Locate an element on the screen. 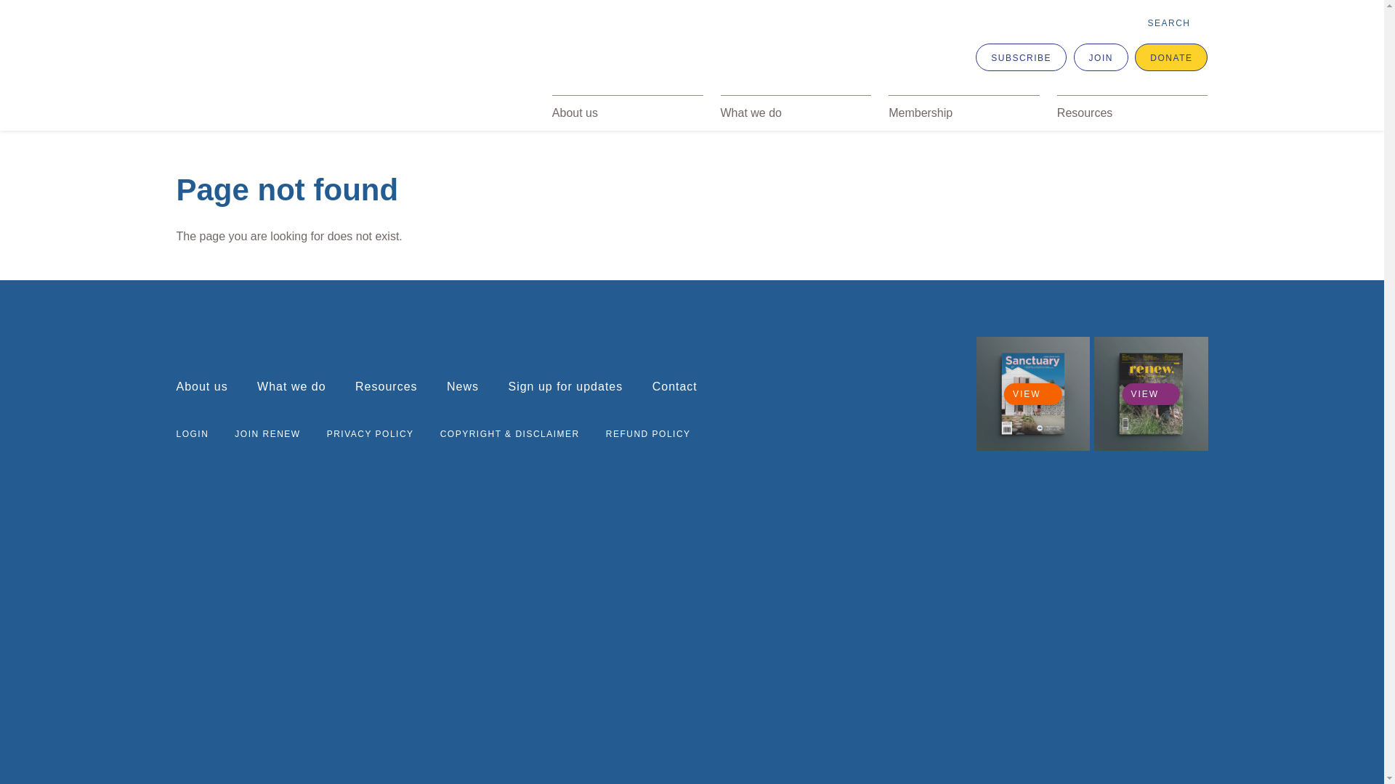  SEARCH is located at coordinates (1177, 23).